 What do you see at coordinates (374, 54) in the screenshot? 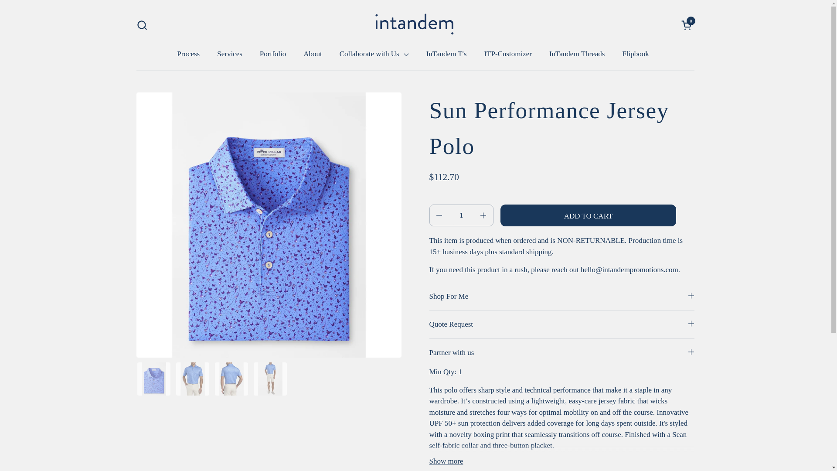
I see `Skip to content` at bounding box center [374, 54].